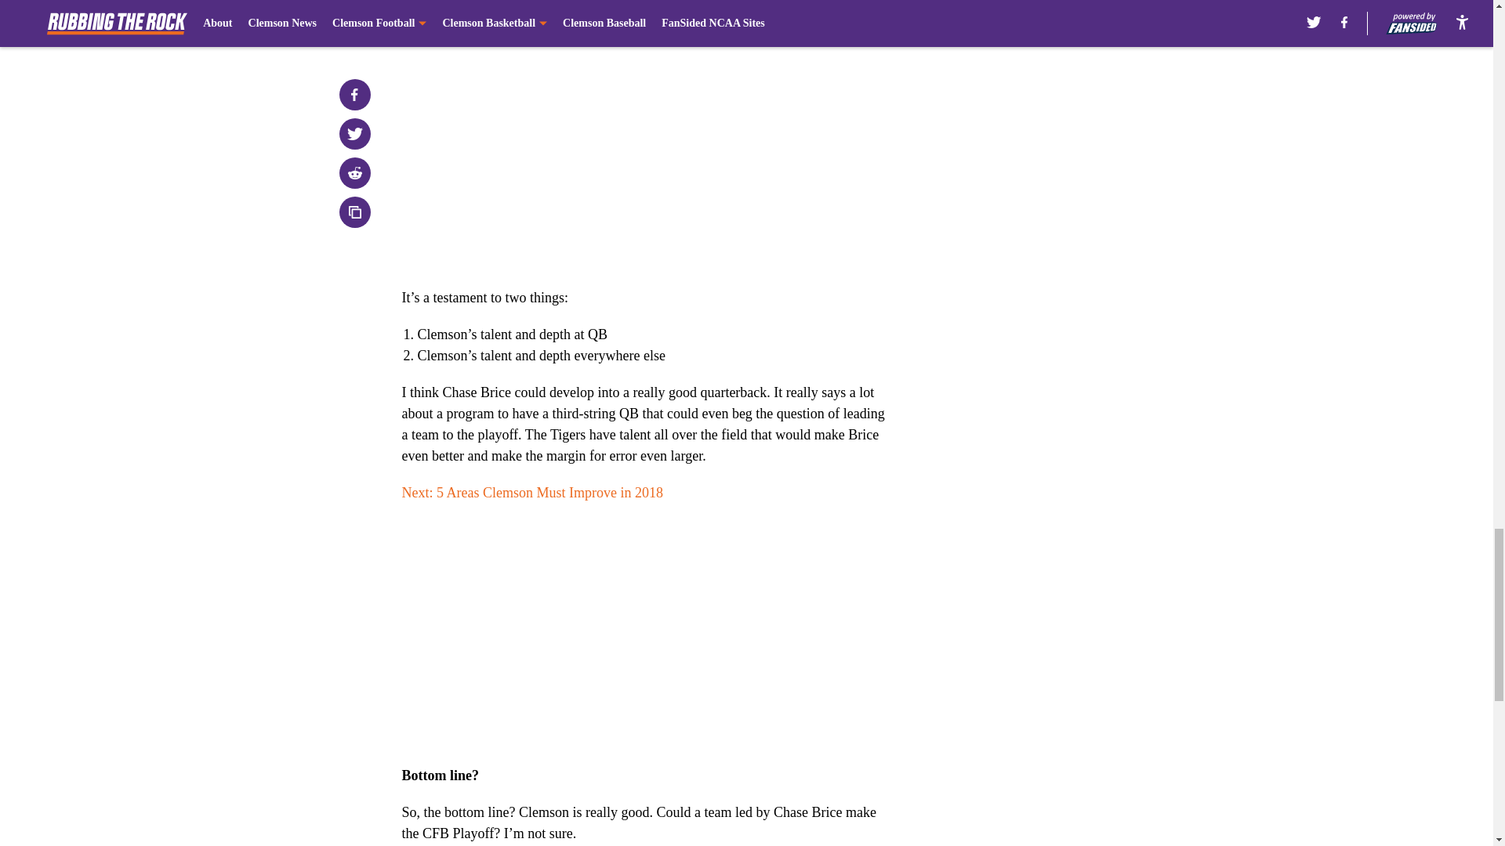 The image size is (1505, 846). What do you see at coordinates (531, 492) in the screenshot?
I see `Next: 5 Areas Clemson Must Improve in 2018` at bounding box center [531, 492].